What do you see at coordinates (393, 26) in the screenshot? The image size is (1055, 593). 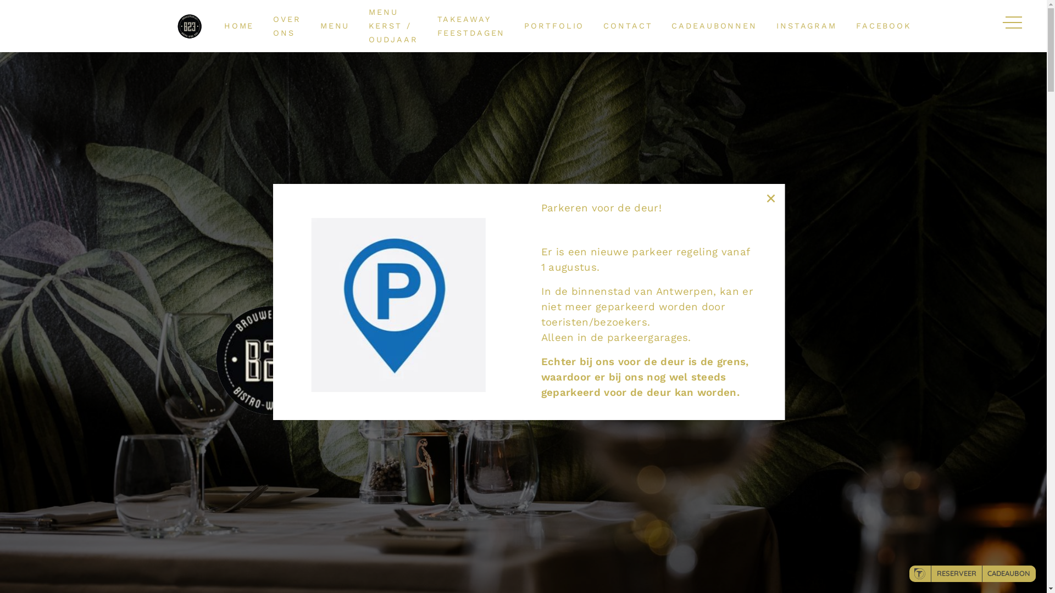 I see `MENU KERST / OUDJAAR` at bounding box center [393, 26].